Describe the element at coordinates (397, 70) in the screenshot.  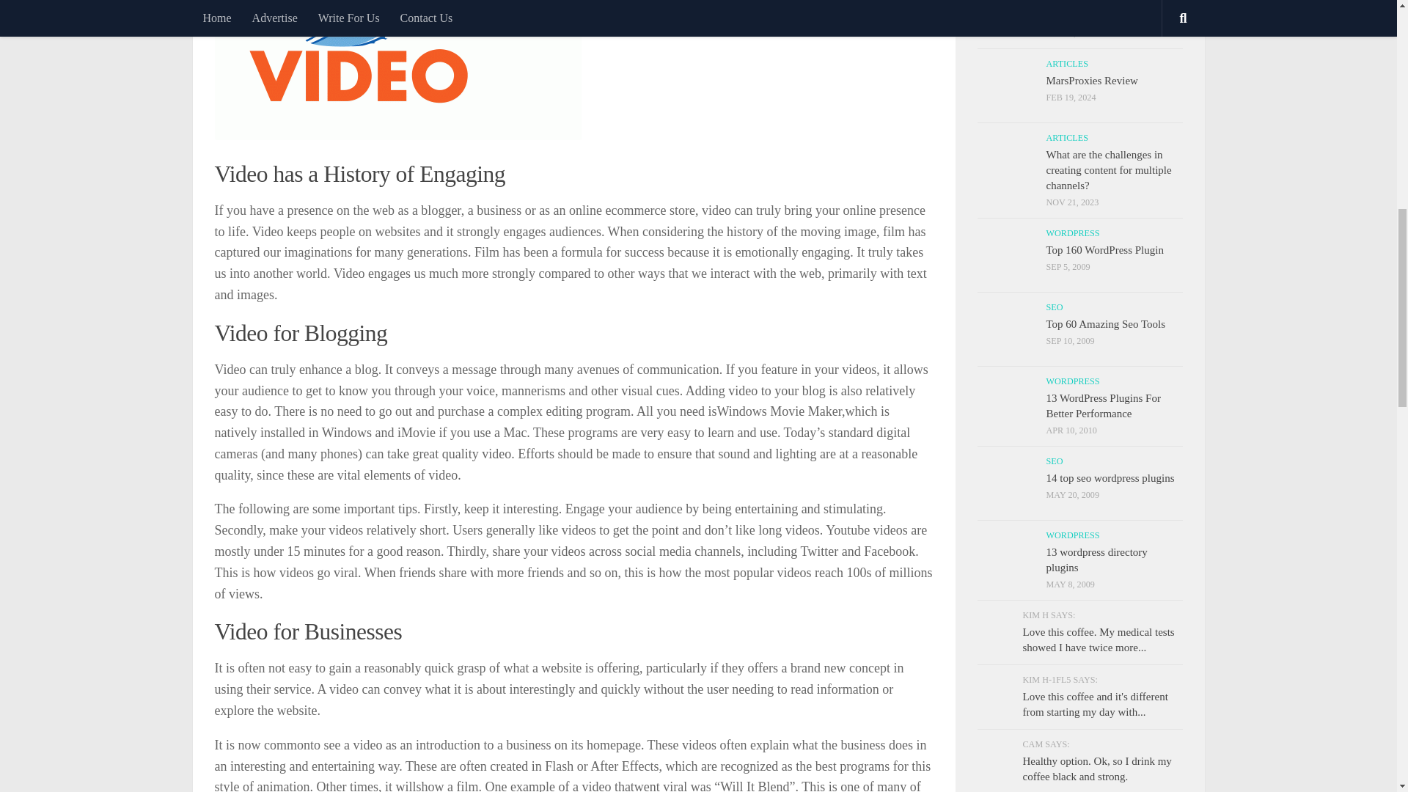
I see `video` at that location.